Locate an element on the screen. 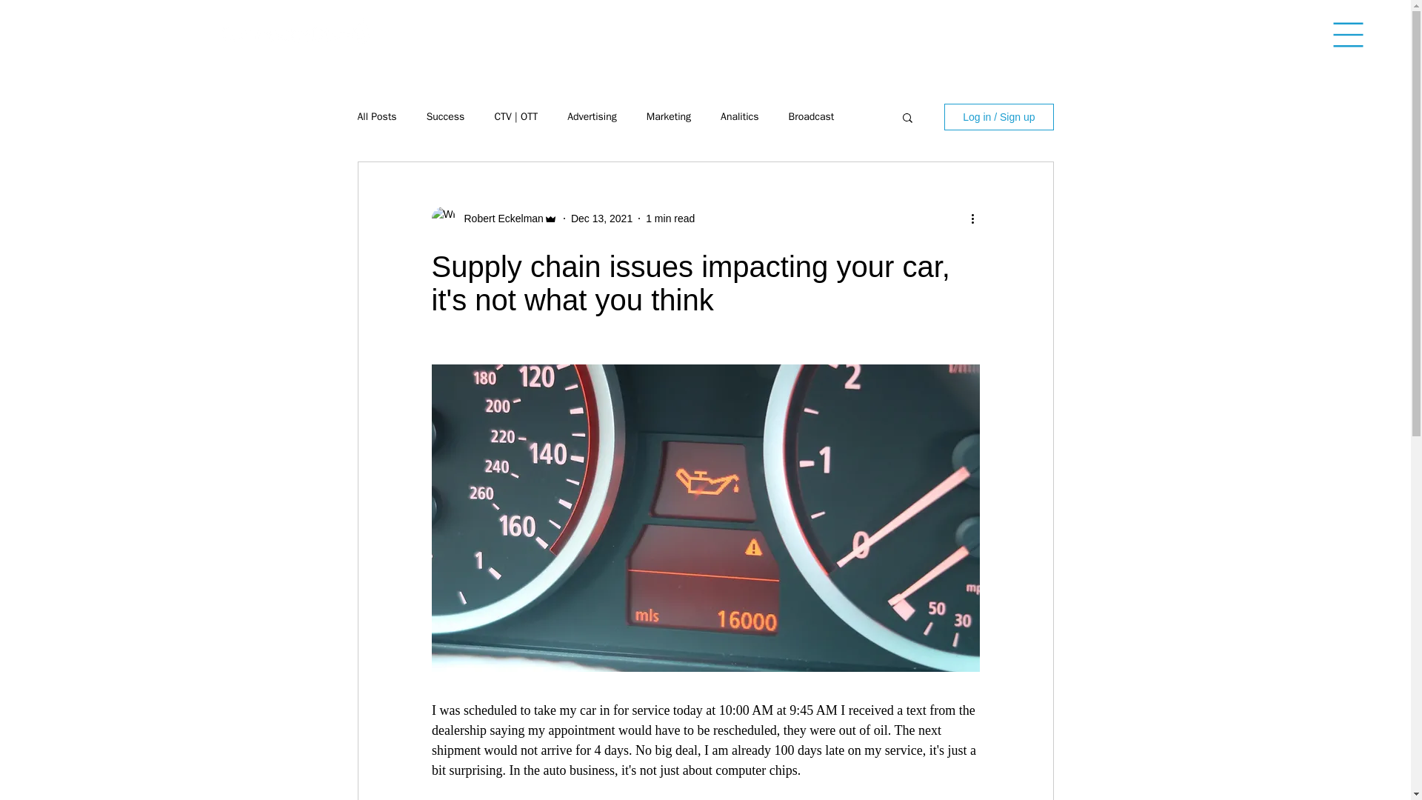 The height and width of the screenshot is (800, 1422). Analitics is located at coordinates (739, 117).